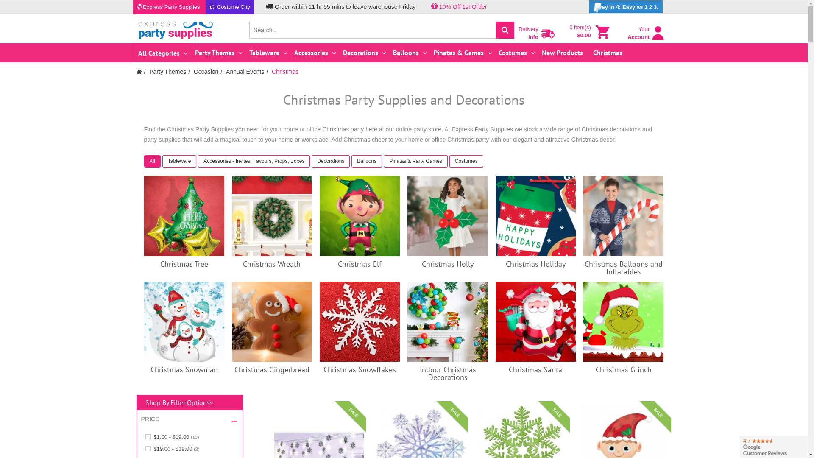 The width and height of the screenshot is (814, 458). Describe the element at coordinates (461, 53) in the screenshot. I see `Pinatas & Games` at that location.